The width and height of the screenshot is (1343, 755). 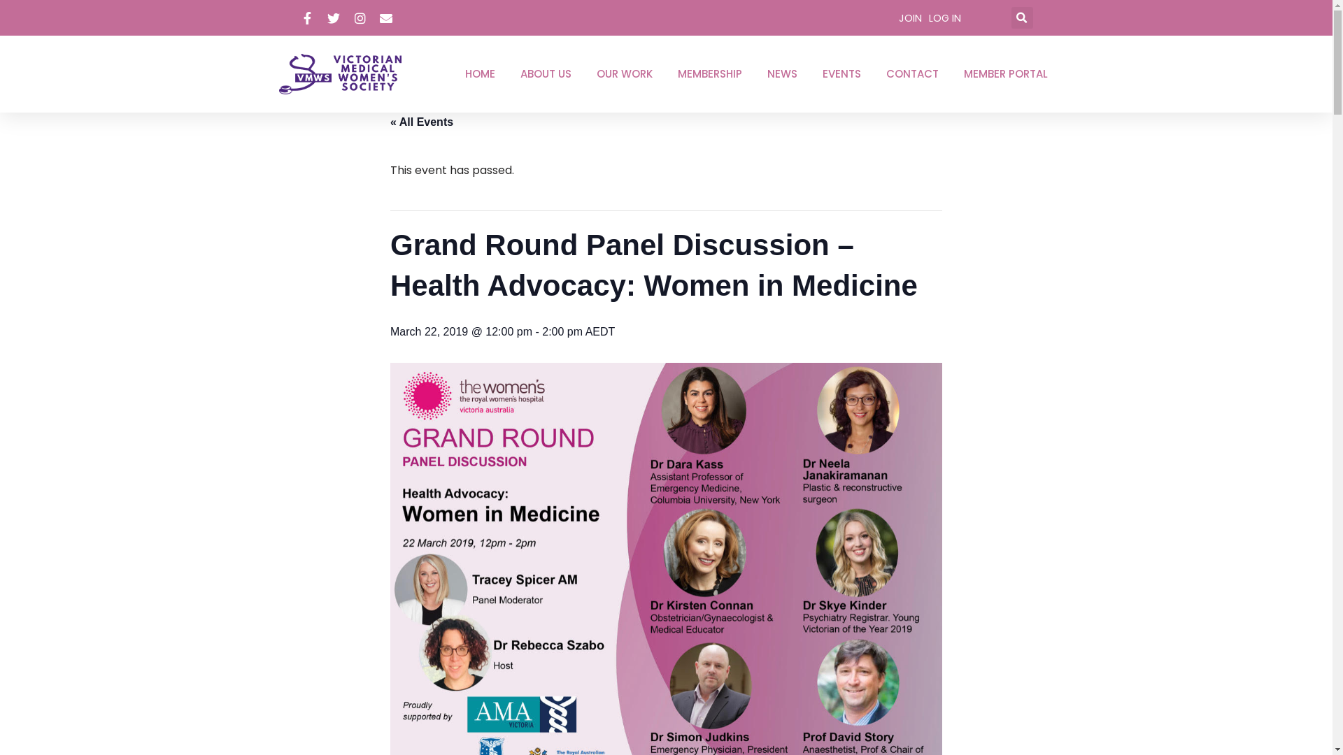 What do you see at coordinates (546, 74) in the screenshot?
I see `ABOUT US` at bounding box center [546, 74].